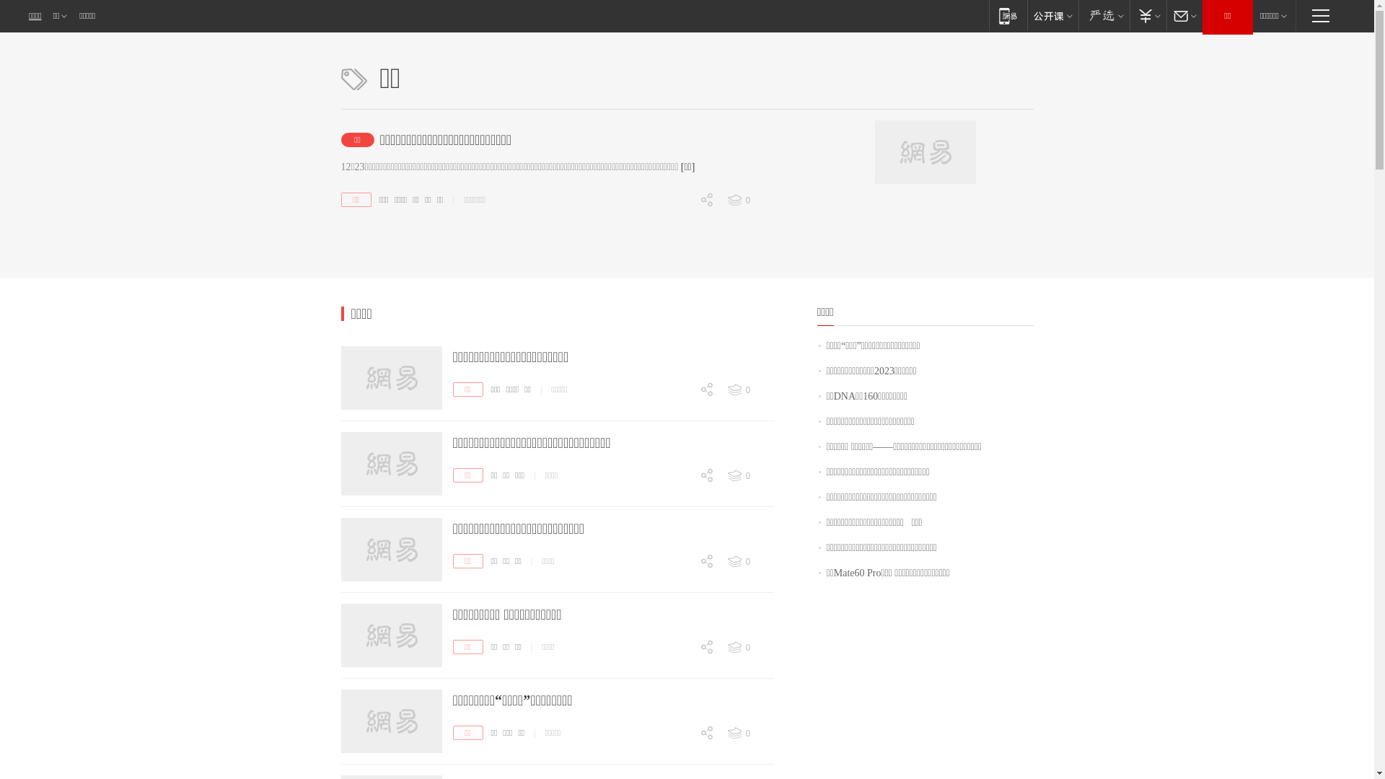  I want to click on 0, so click(678, 301).